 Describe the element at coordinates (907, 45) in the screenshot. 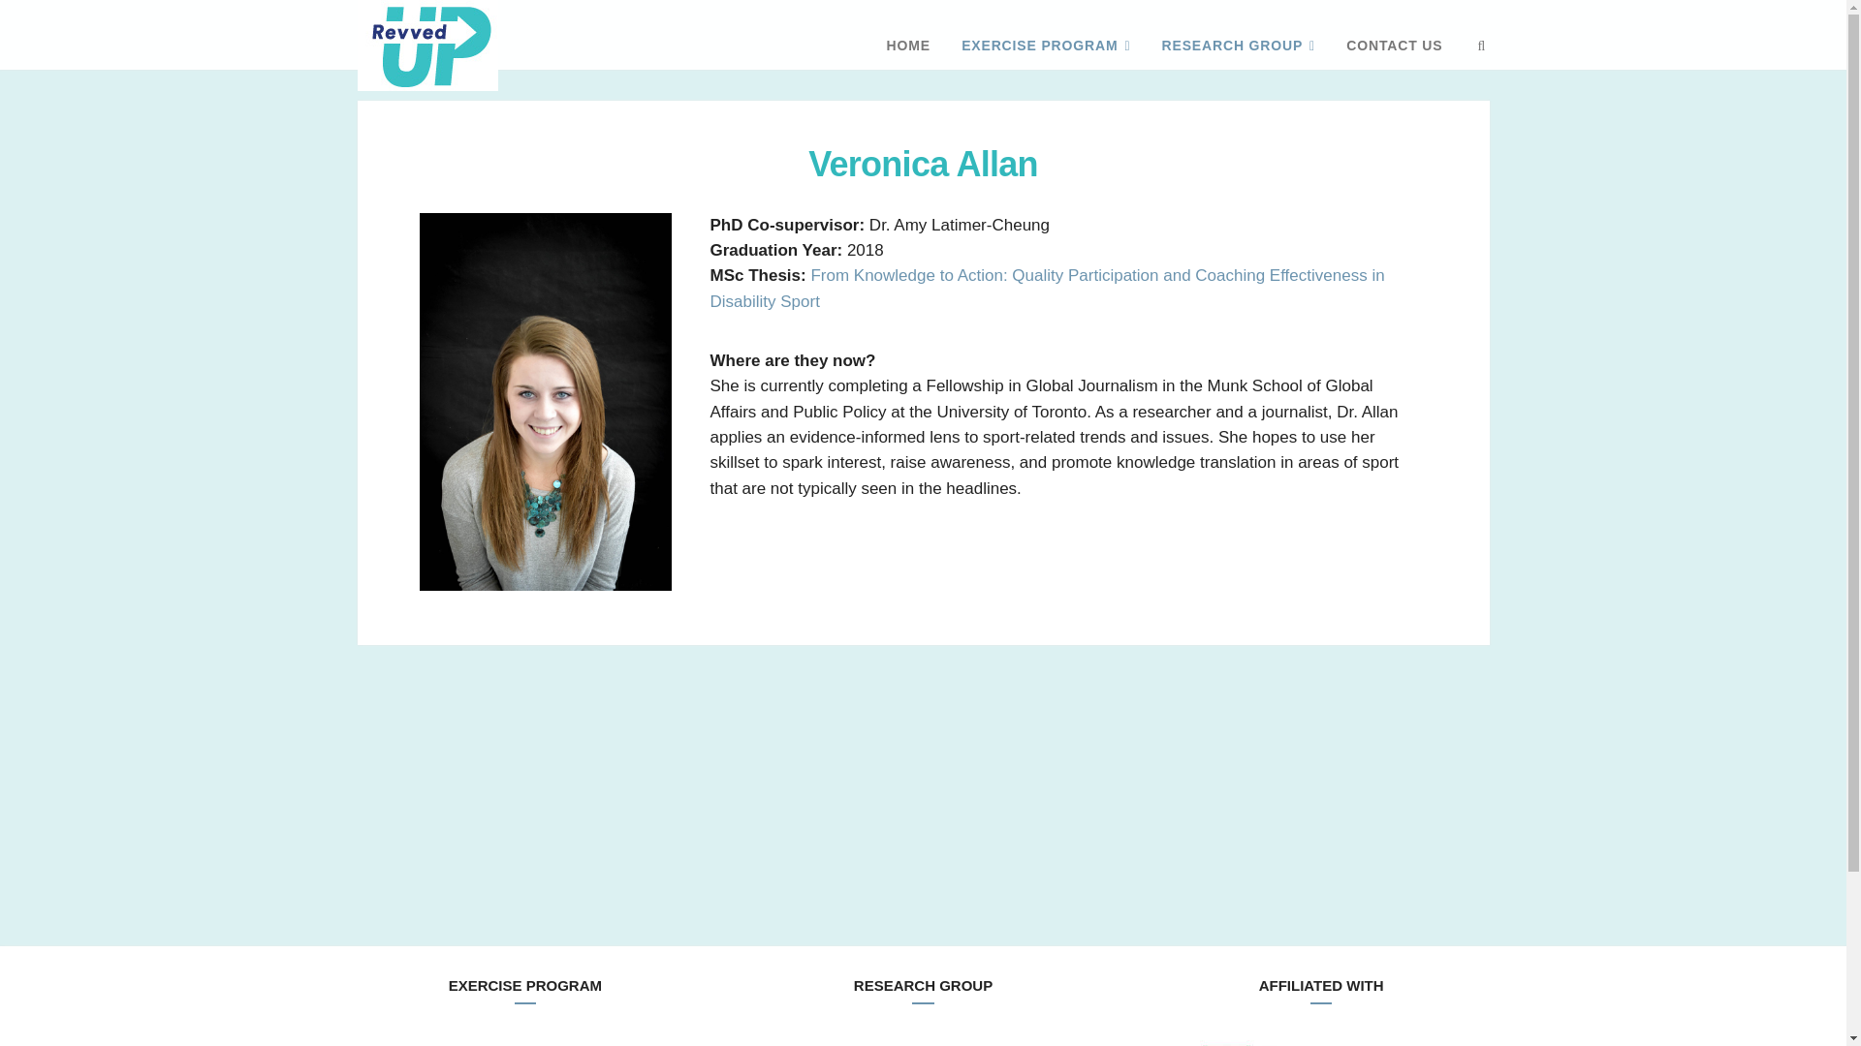

I see `HOME` at that location.